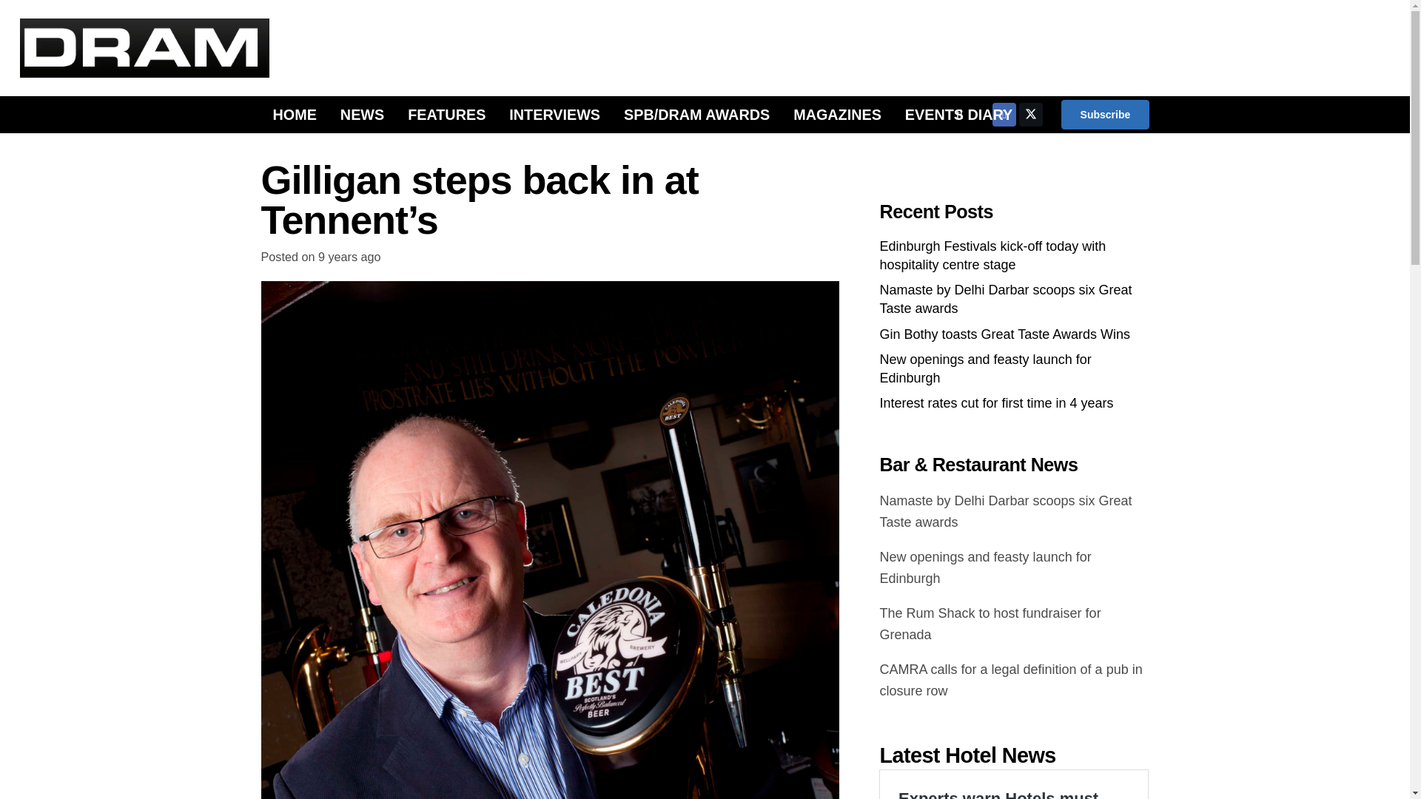  What do you see at coordinates (555, 114) in the screenshot?
I see `INTERVIEWS` at bounding box center [555, 114].